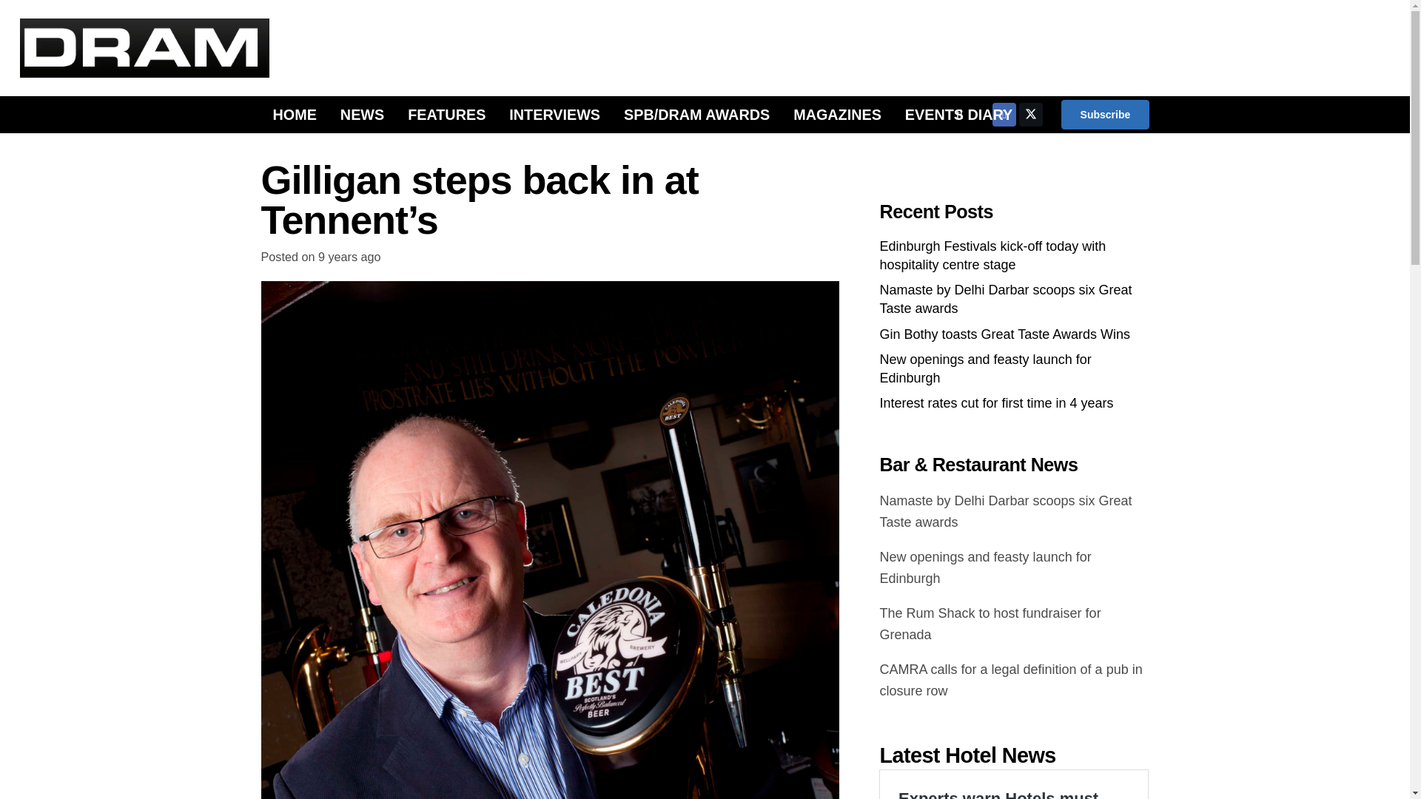  What do you see at coordinates (555, 114) in the screenshot?
I see `INTERVIEWS` at bounding box center [555, 114].